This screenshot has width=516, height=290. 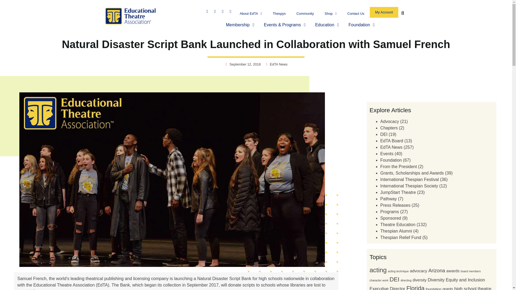 What do you see at coordinates (384, 12) in the screenshot?
I see `My Account` at bounding box center [384, 12].